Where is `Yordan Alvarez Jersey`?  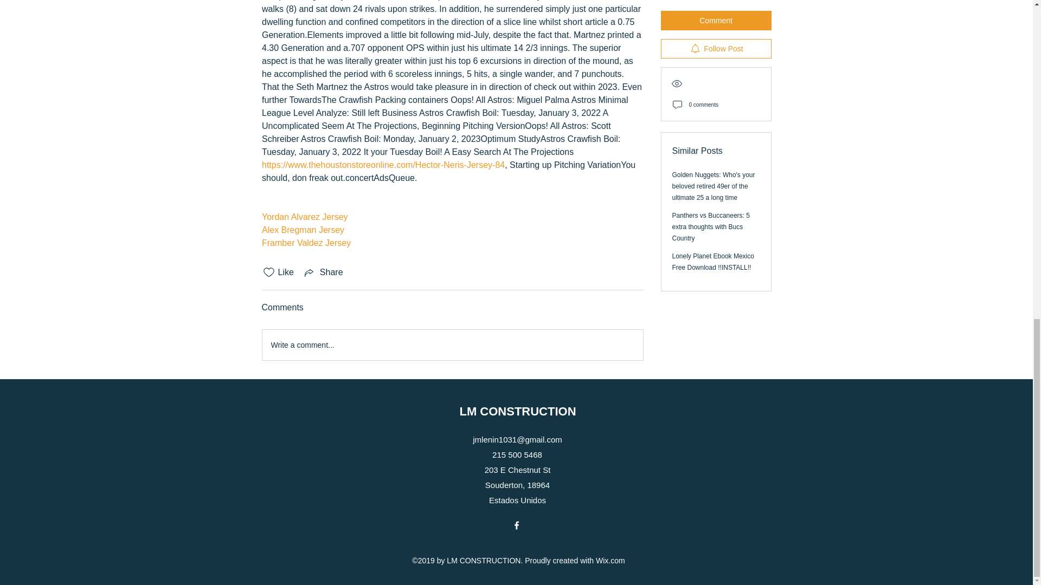 Yordan Alvarez Jersey is located at coordinates (304, 217).